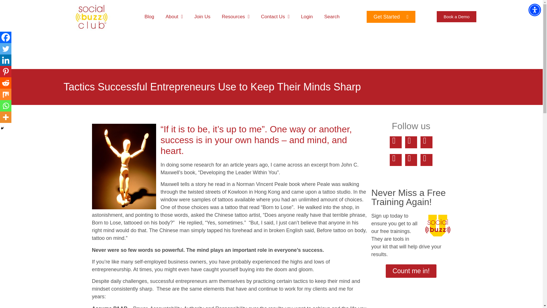  What do you see at coordinates (149, 17) in the screenshot?
I see `Blog` at bounding box center [149, 17].